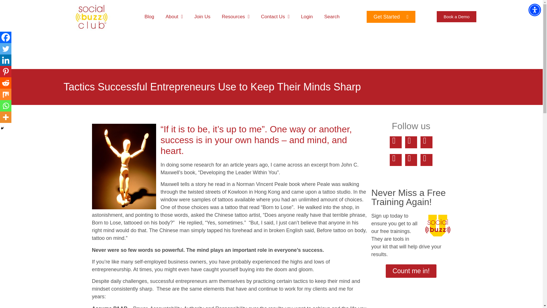  What do you see at coordinates (149, 17) in the screenshot?
I see `Blog` at bounding box center [149, 17].